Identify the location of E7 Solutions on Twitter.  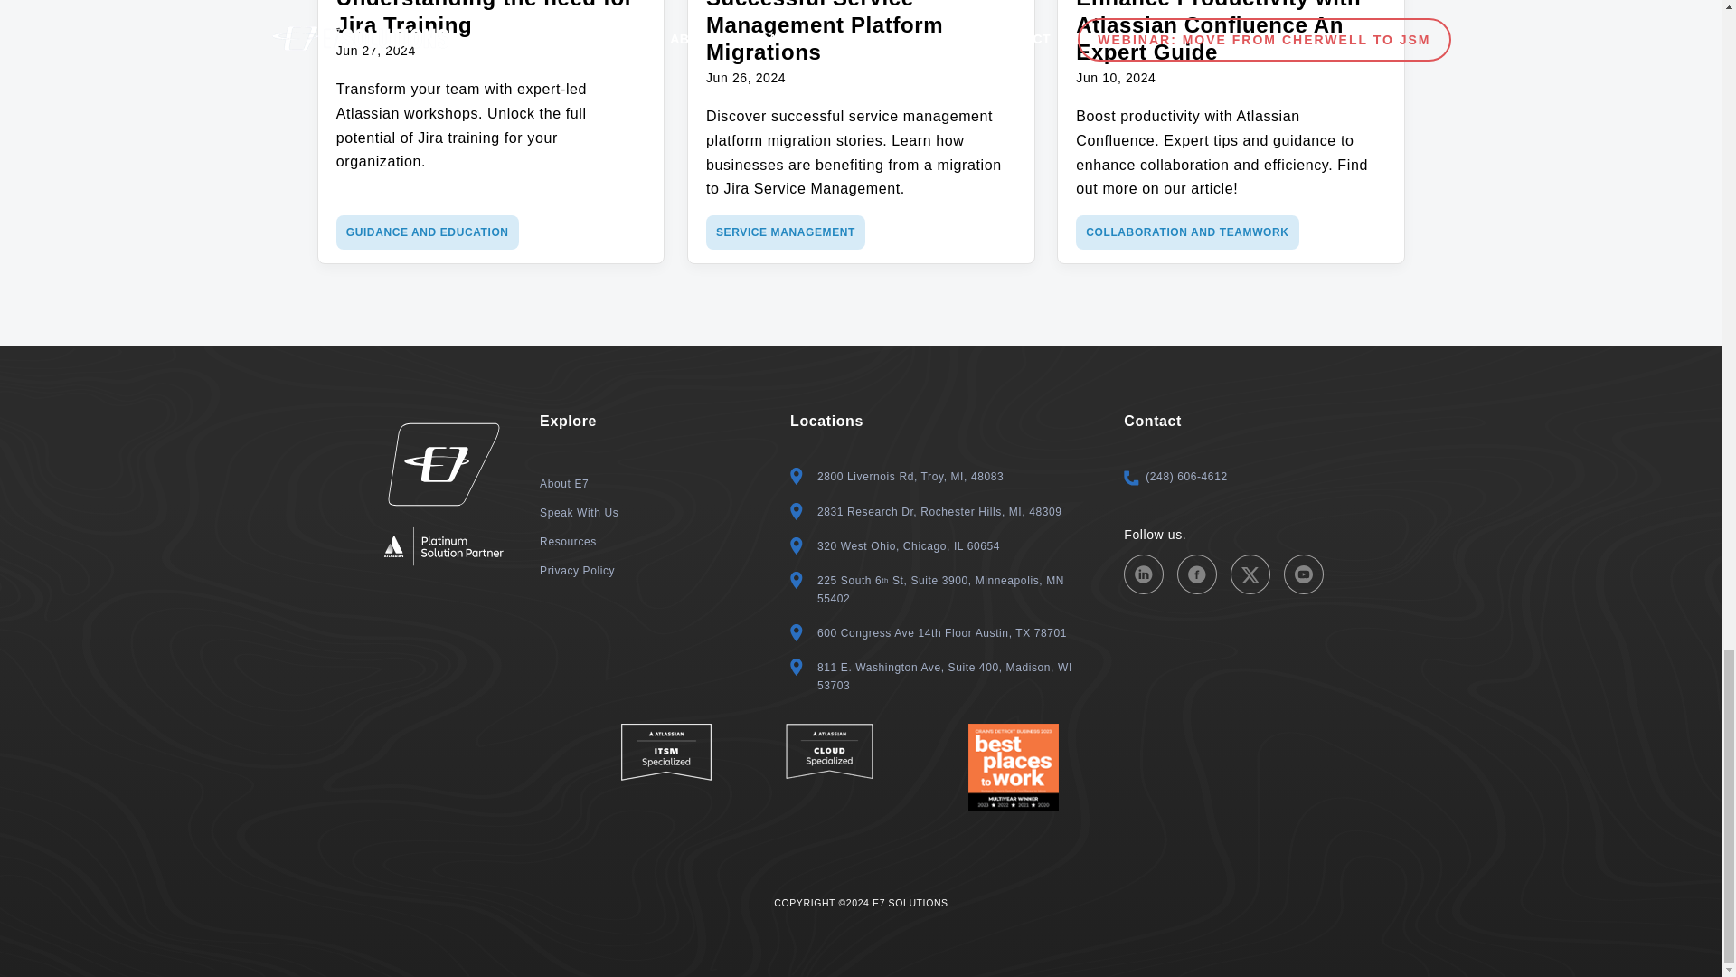
(1250, 574).